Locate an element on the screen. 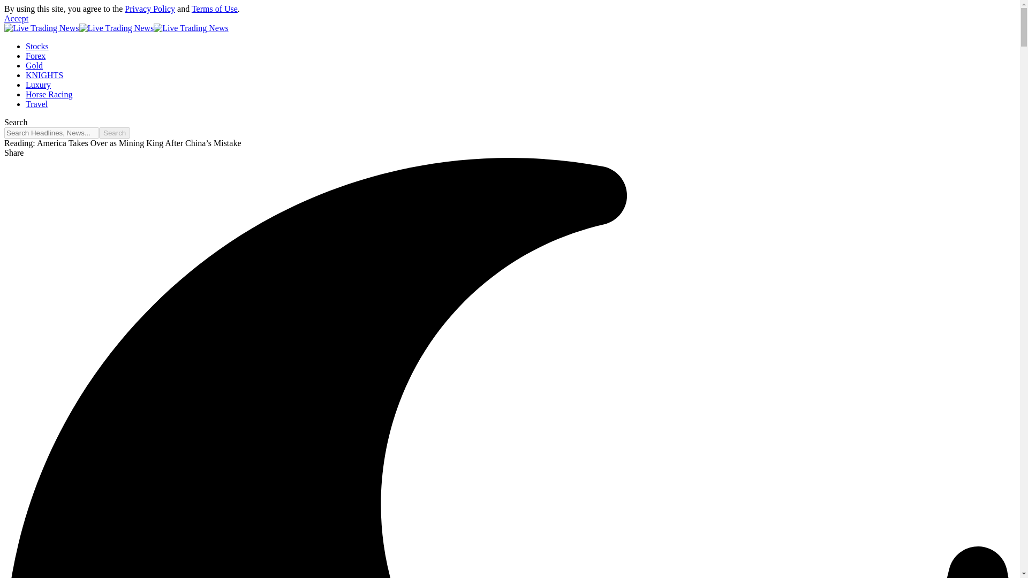  Privacy Policy is located at coordinates (149, 9).